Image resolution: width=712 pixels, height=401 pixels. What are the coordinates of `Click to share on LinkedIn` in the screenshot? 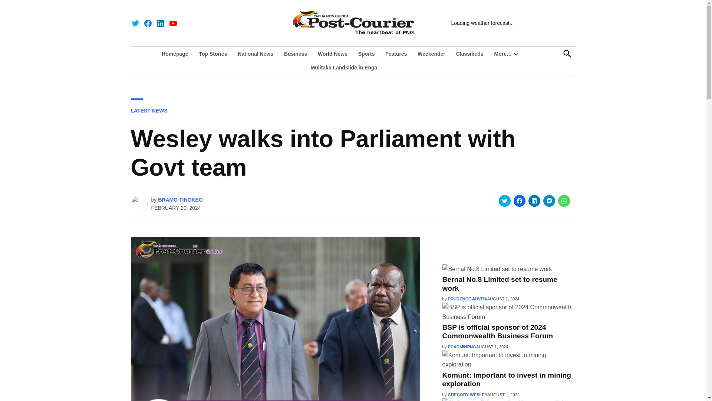 It's located at (534, 200).